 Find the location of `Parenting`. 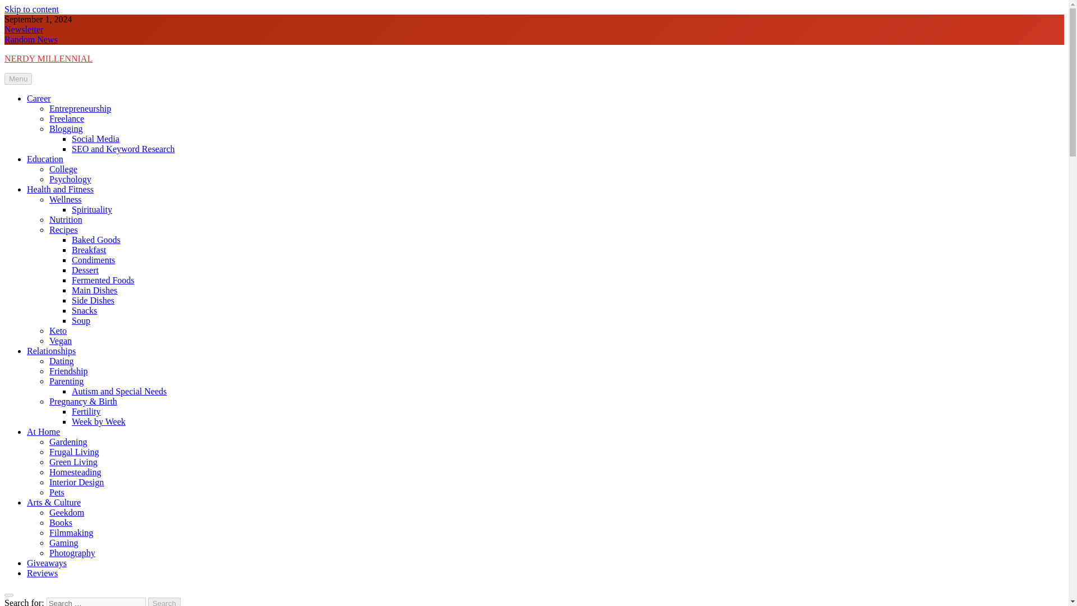

Parenting is located at coordinates (66, 380).